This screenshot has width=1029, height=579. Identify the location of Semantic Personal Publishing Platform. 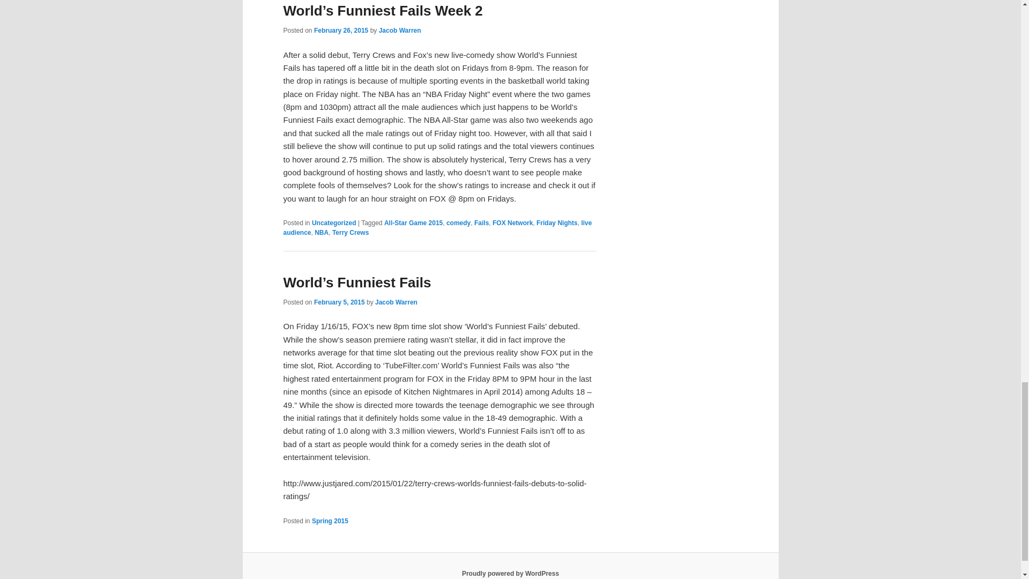
(510, 573).